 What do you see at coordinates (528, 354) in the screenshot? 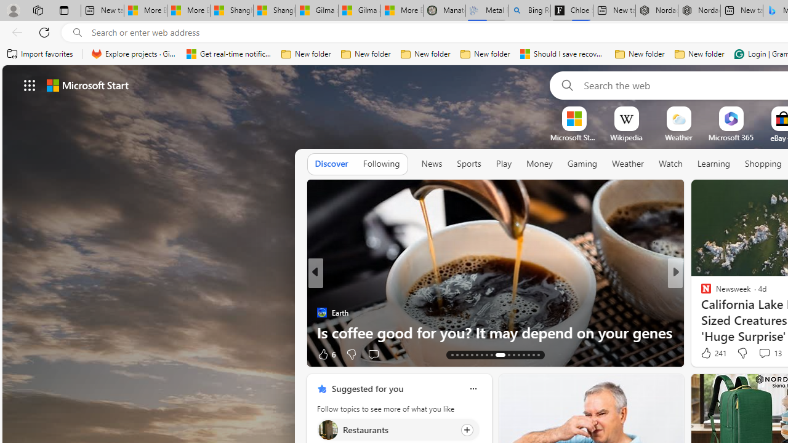
I see `AutomationID: tab-27` at bounding box center [528, 354].